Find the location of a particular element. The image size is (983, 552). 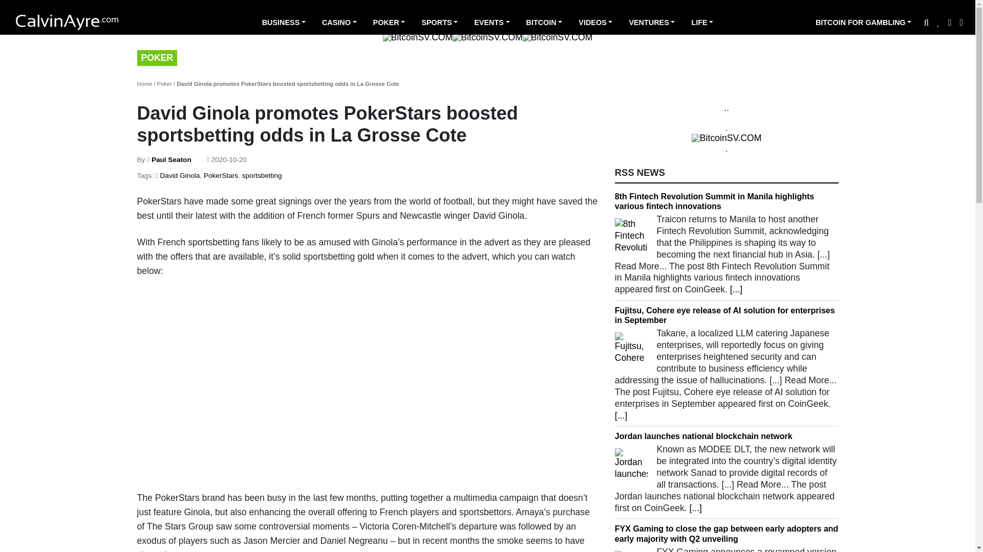

VENTURES is located at coordinates (651, 24).